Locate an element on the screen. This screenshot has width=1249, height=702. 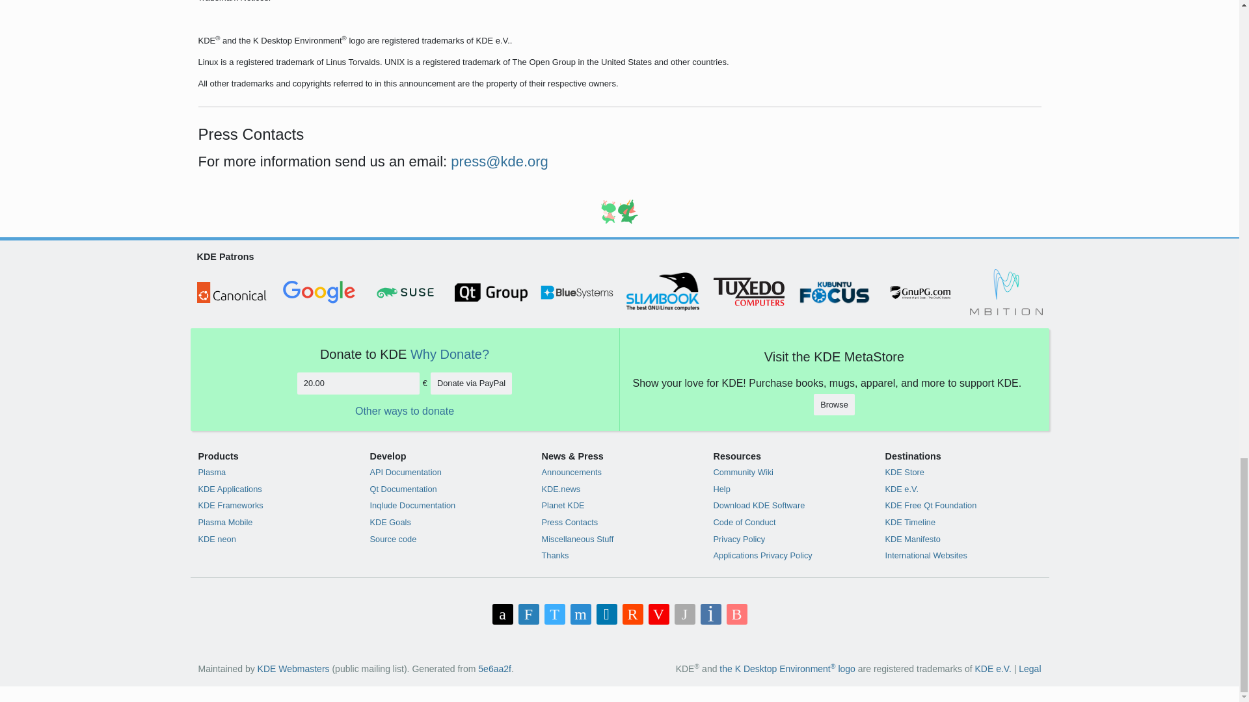
Other ways to donate is located at coordinates (405, 411).